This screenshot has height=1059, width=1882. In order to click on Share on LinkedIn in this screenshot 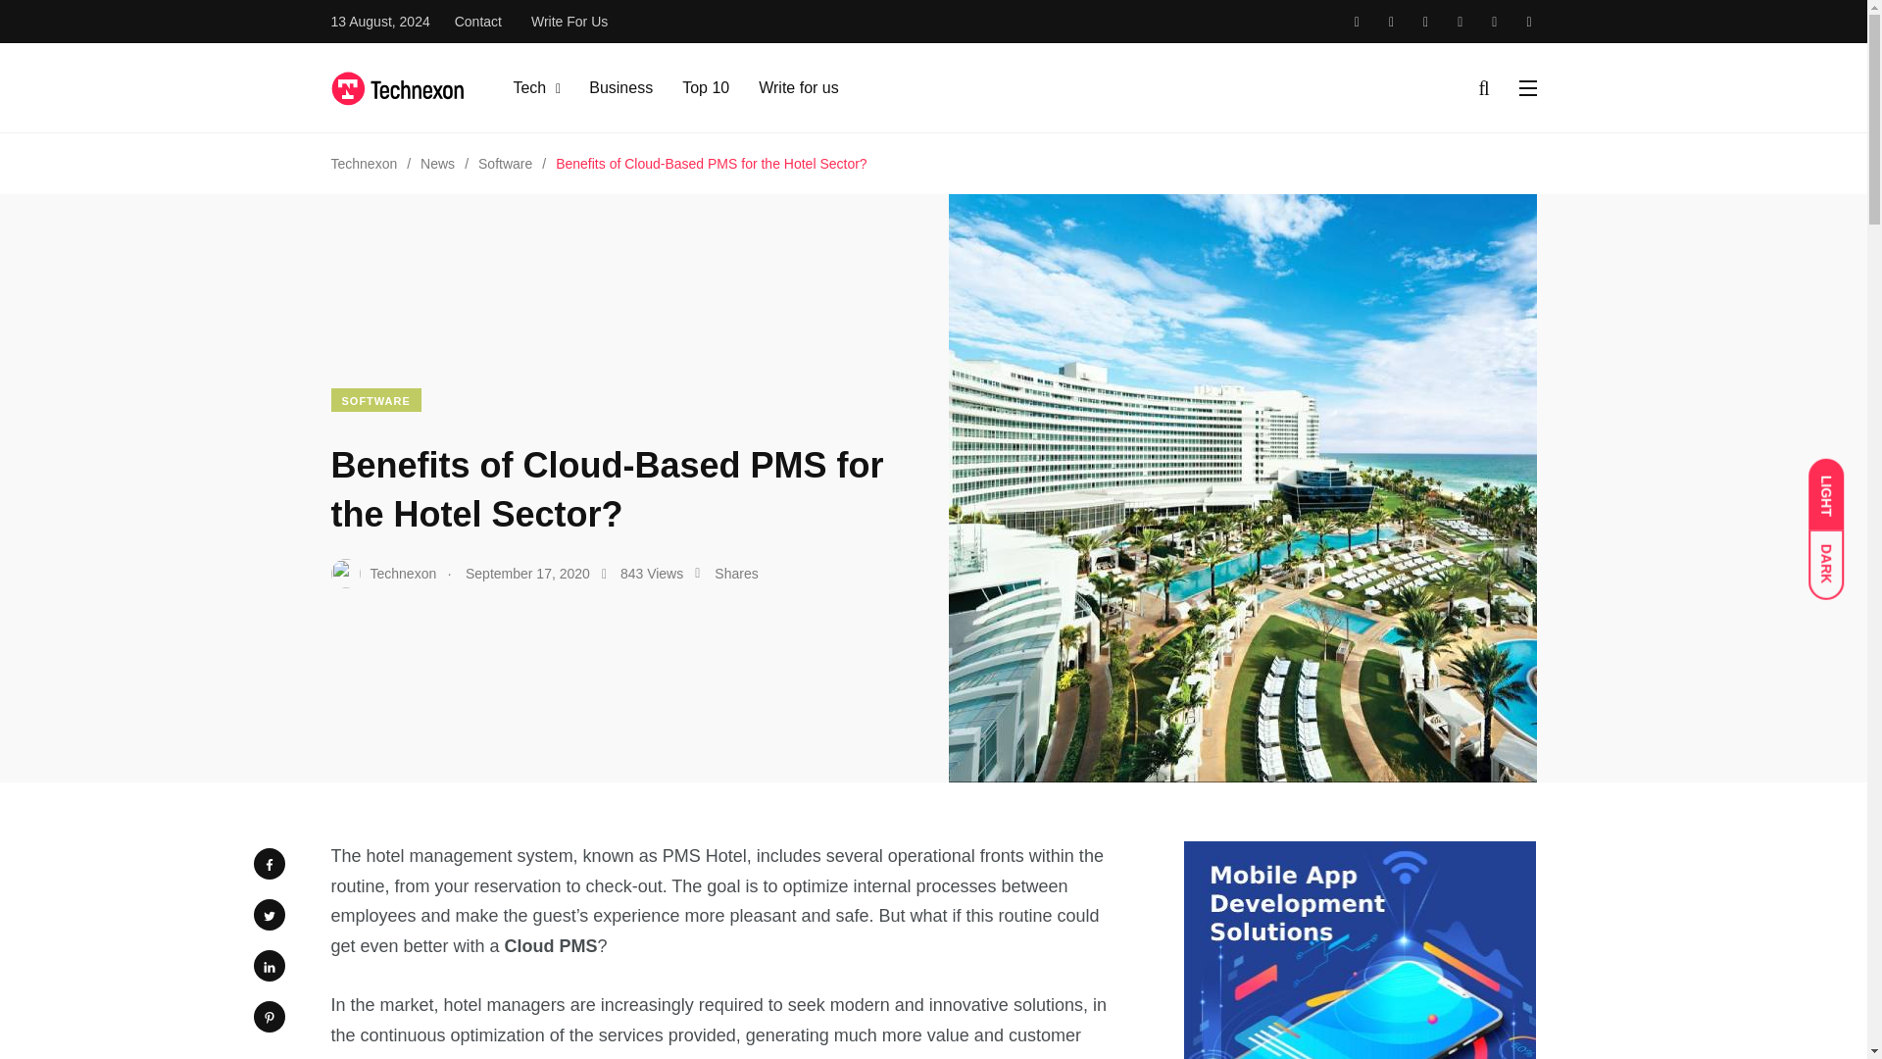, I will do `click(268, 965)`.